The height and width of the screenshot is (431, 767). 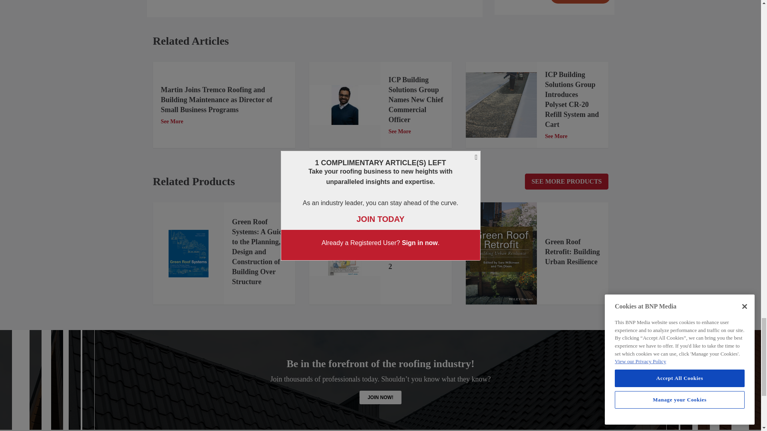 What do you see at coordinates (344, 253) in the screenshot?
I see `cc2.png` at bounding box center [344, 253].